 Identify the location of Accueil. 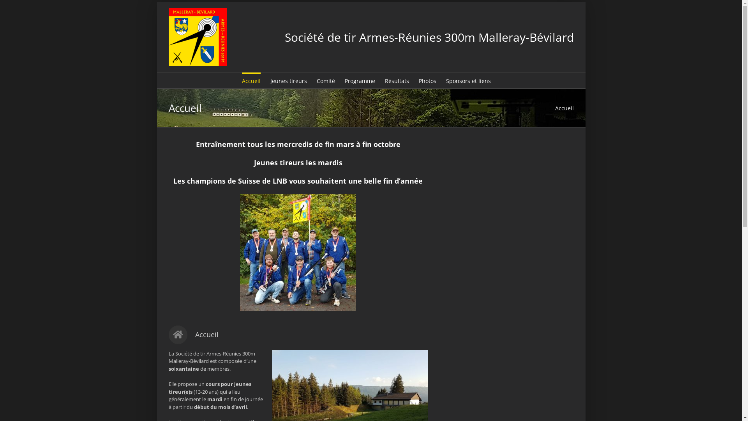
(251, 80).